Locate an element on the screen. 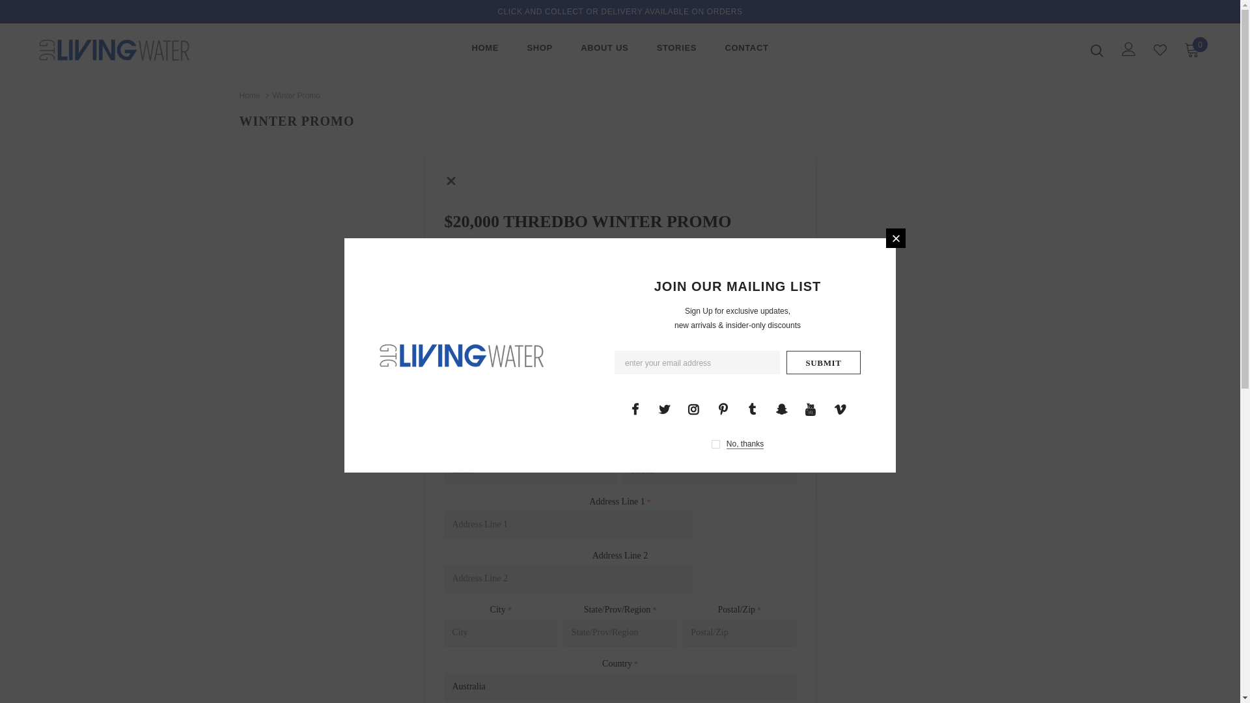 The image size is (1250, 703). 0 is located at coordinates (1192, 49).